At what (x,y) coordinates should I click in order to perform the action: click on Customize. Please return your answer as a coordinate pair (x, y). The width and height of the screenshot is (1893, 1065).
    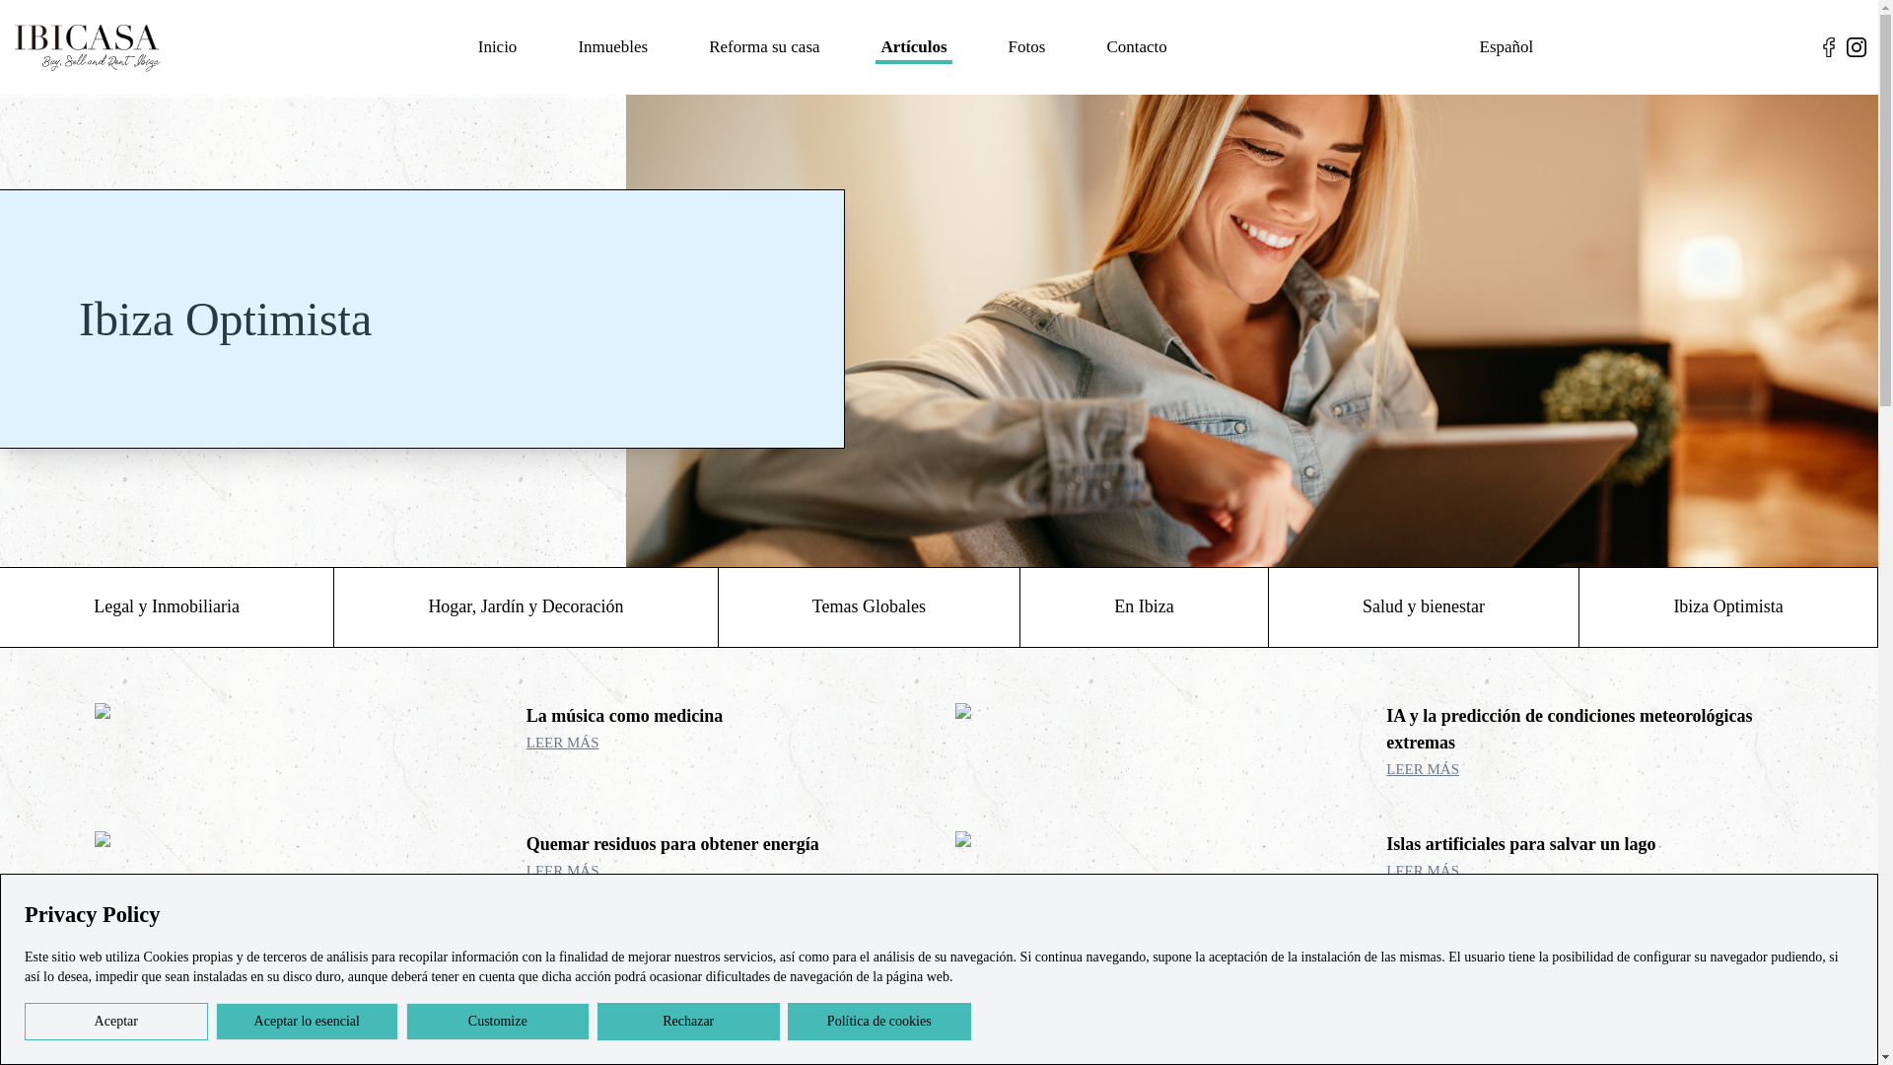
    Looking at the image, I should click on (497, 1022).